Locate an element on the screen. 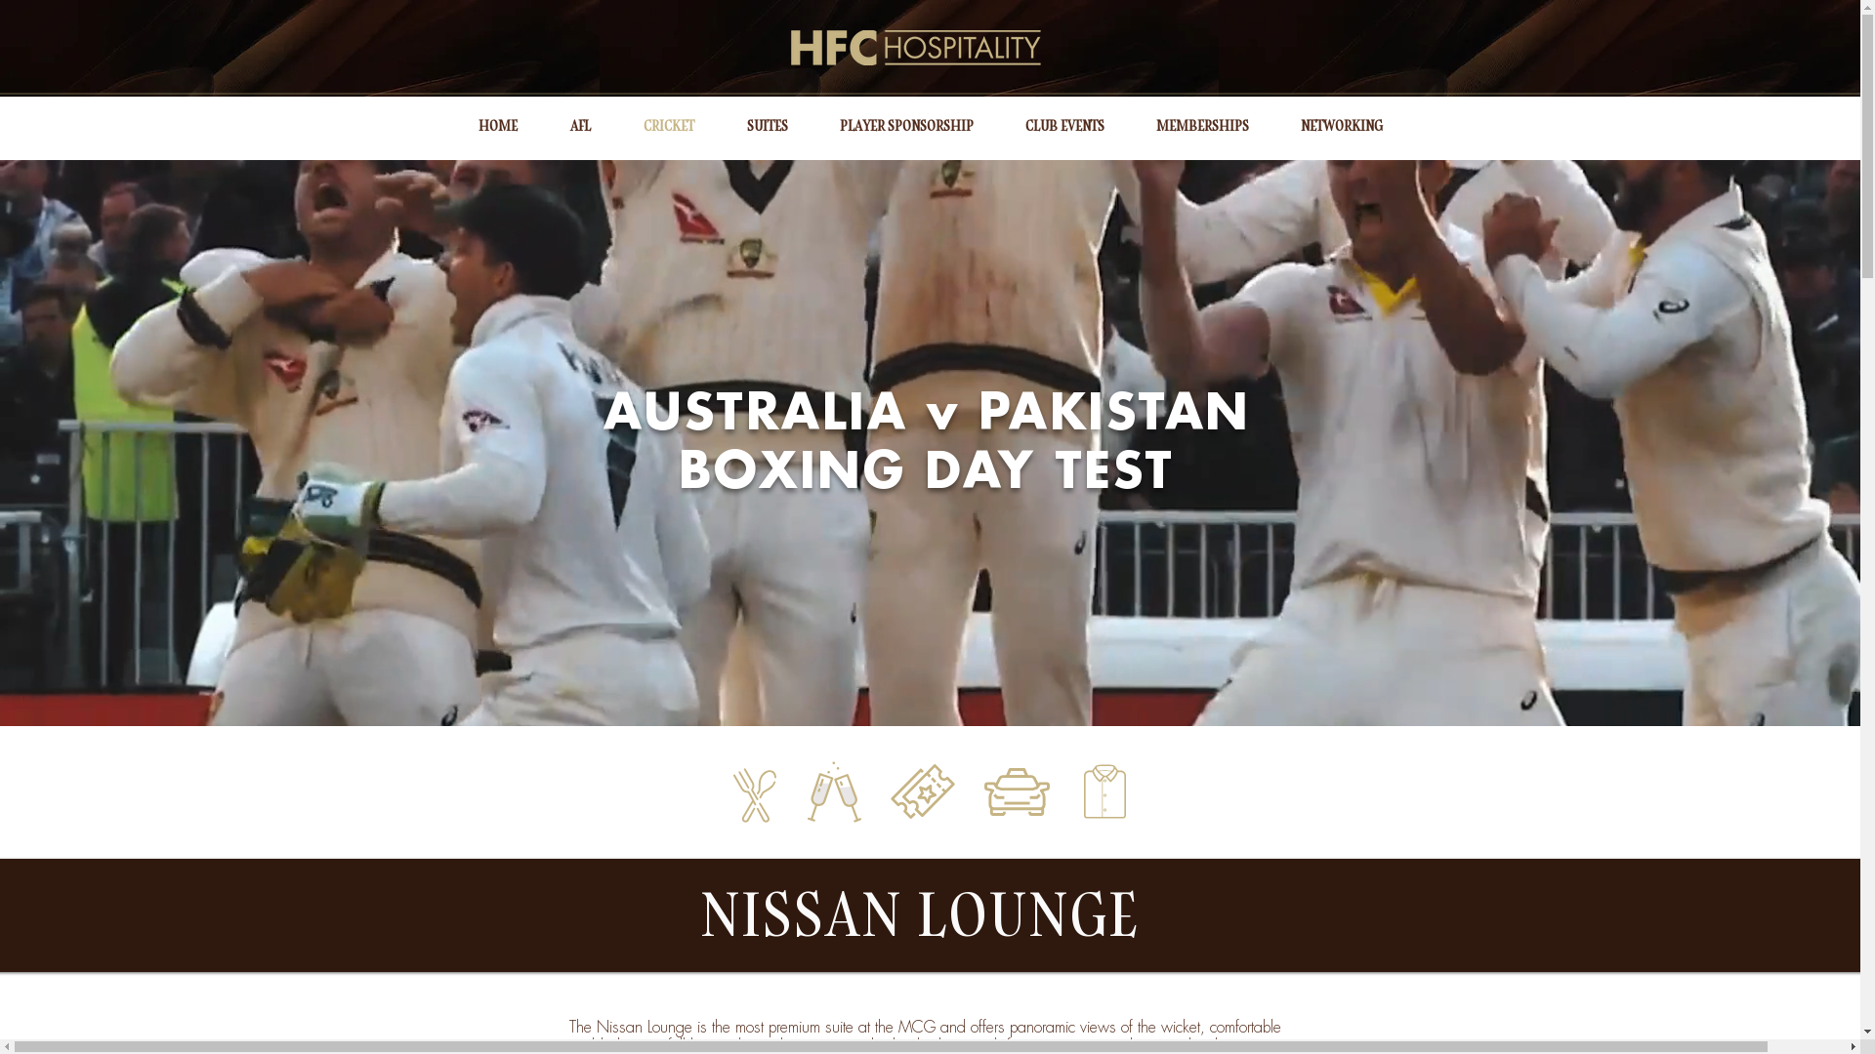 This screenshot has width=1875, height=1054. HOME is located at coordinates (497, 126).